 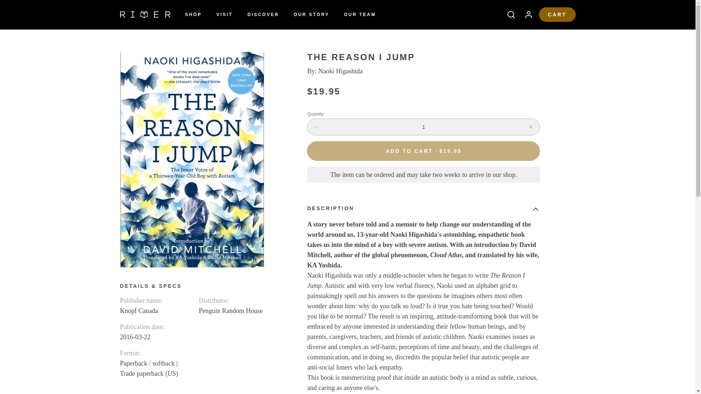 What do you see at coordinates (145, 15) in the screenshot?
I see `River Bookshop` at bounding box center [145, 15].